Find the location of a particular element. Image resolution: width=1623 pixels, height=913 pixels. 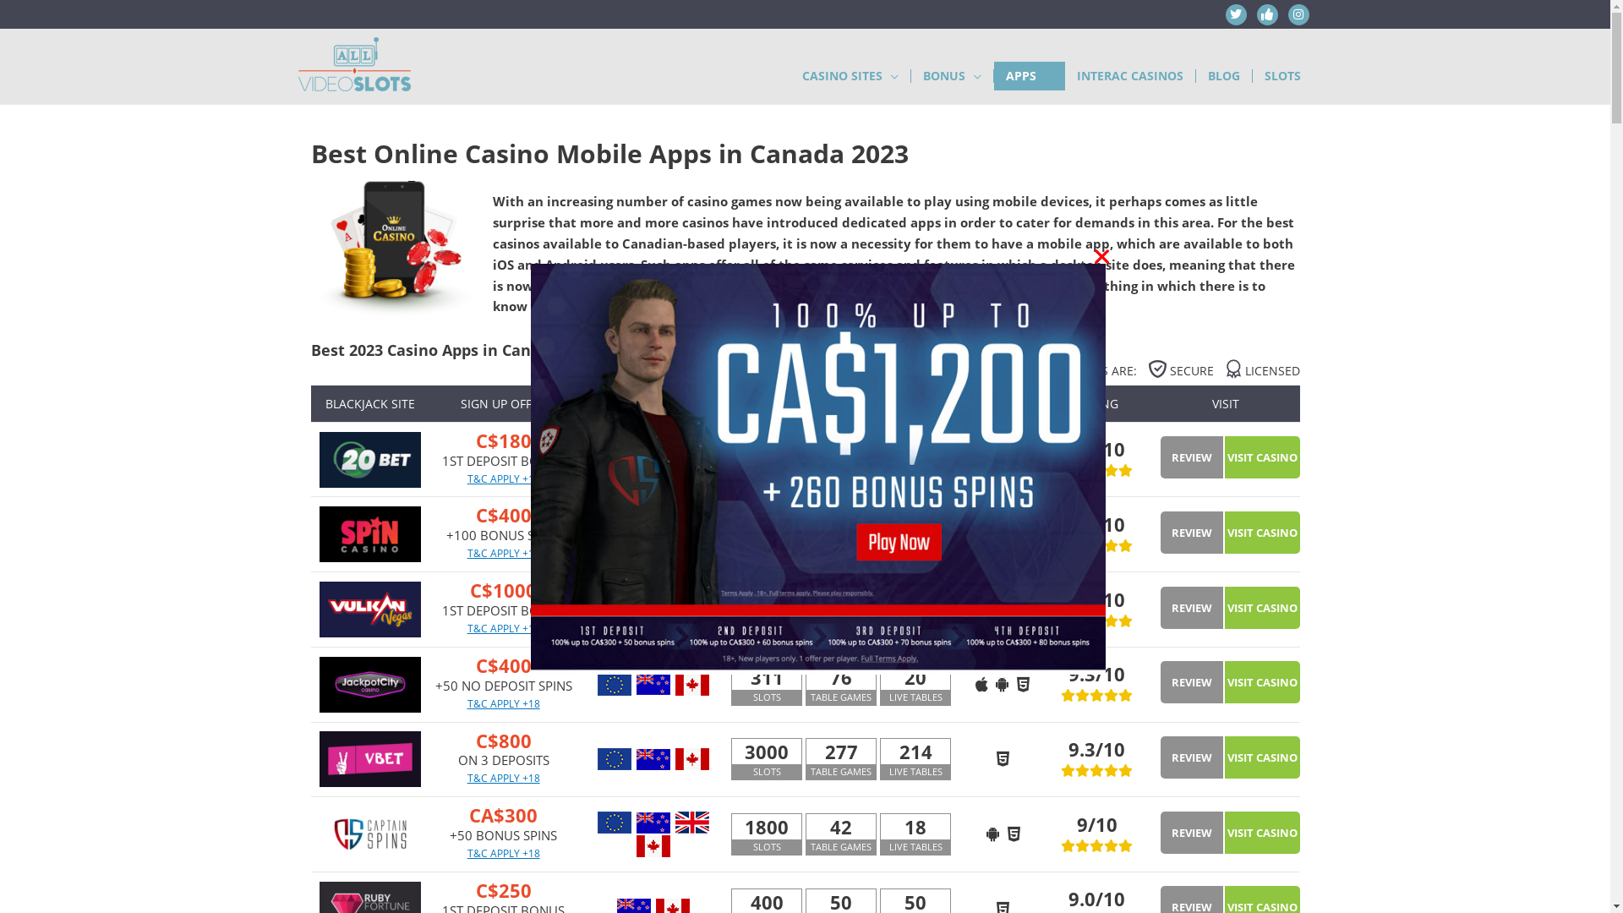

BLOG is located at coordinates (1224, 76).